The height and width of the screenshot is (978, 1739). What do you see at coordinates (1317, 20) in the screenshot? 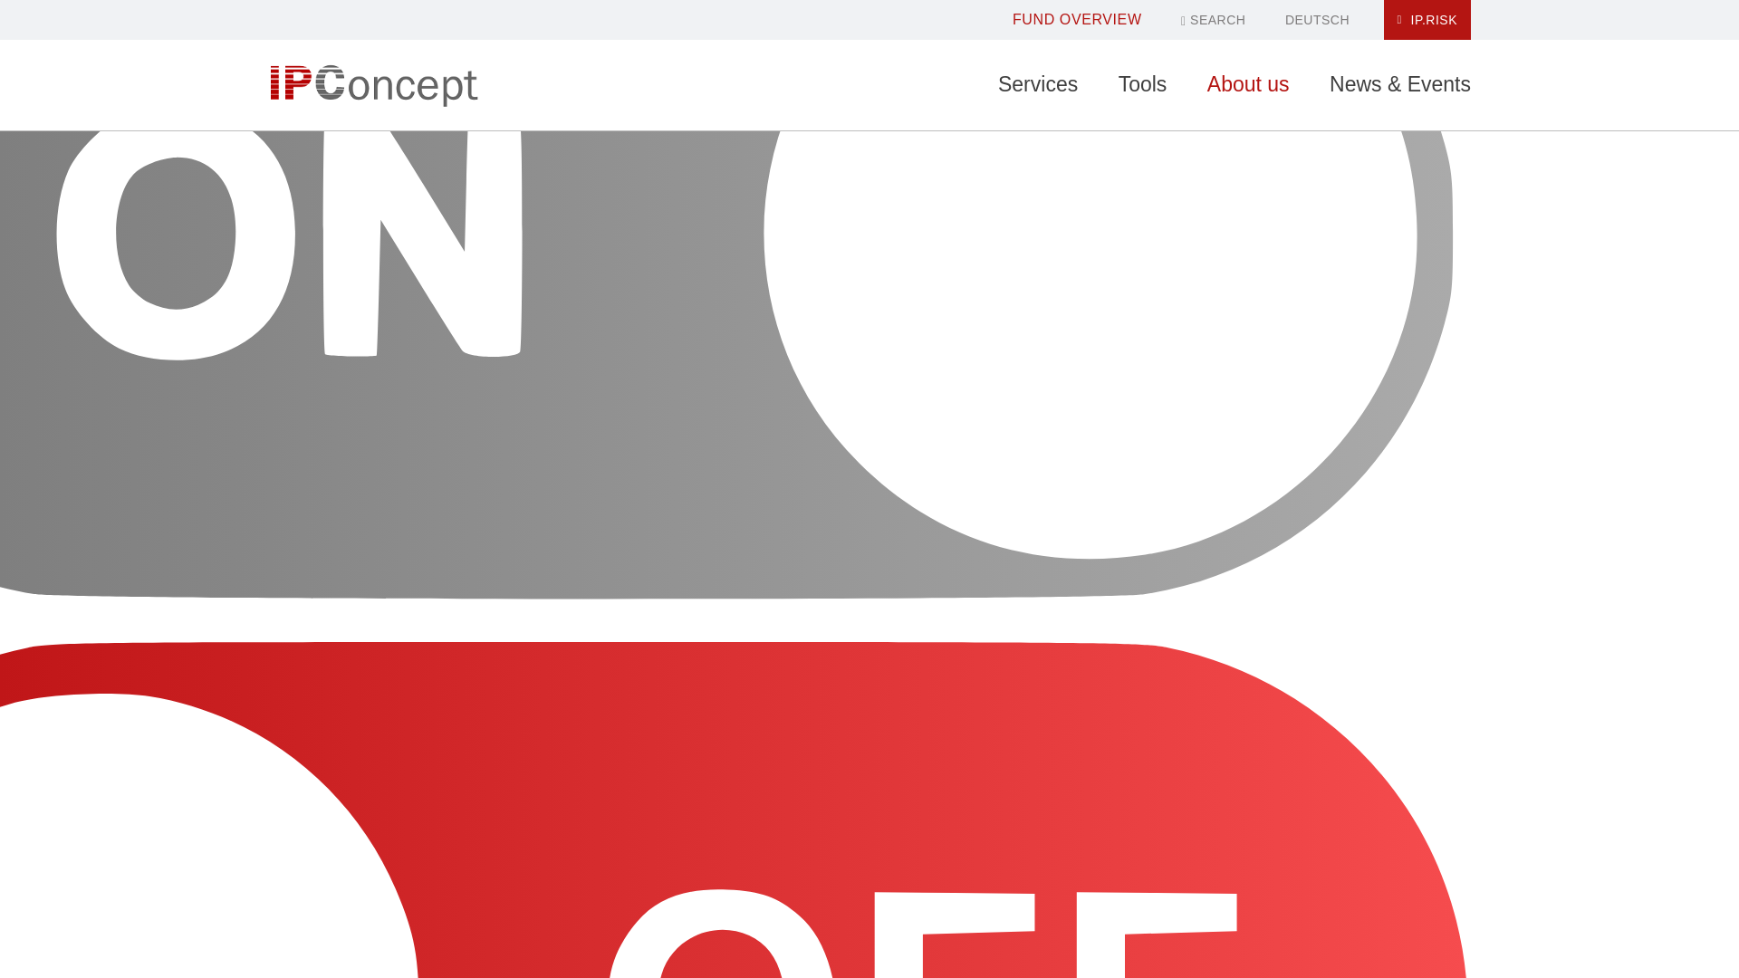
I see `DEUTSCH` at bounding box center [1317, 20].